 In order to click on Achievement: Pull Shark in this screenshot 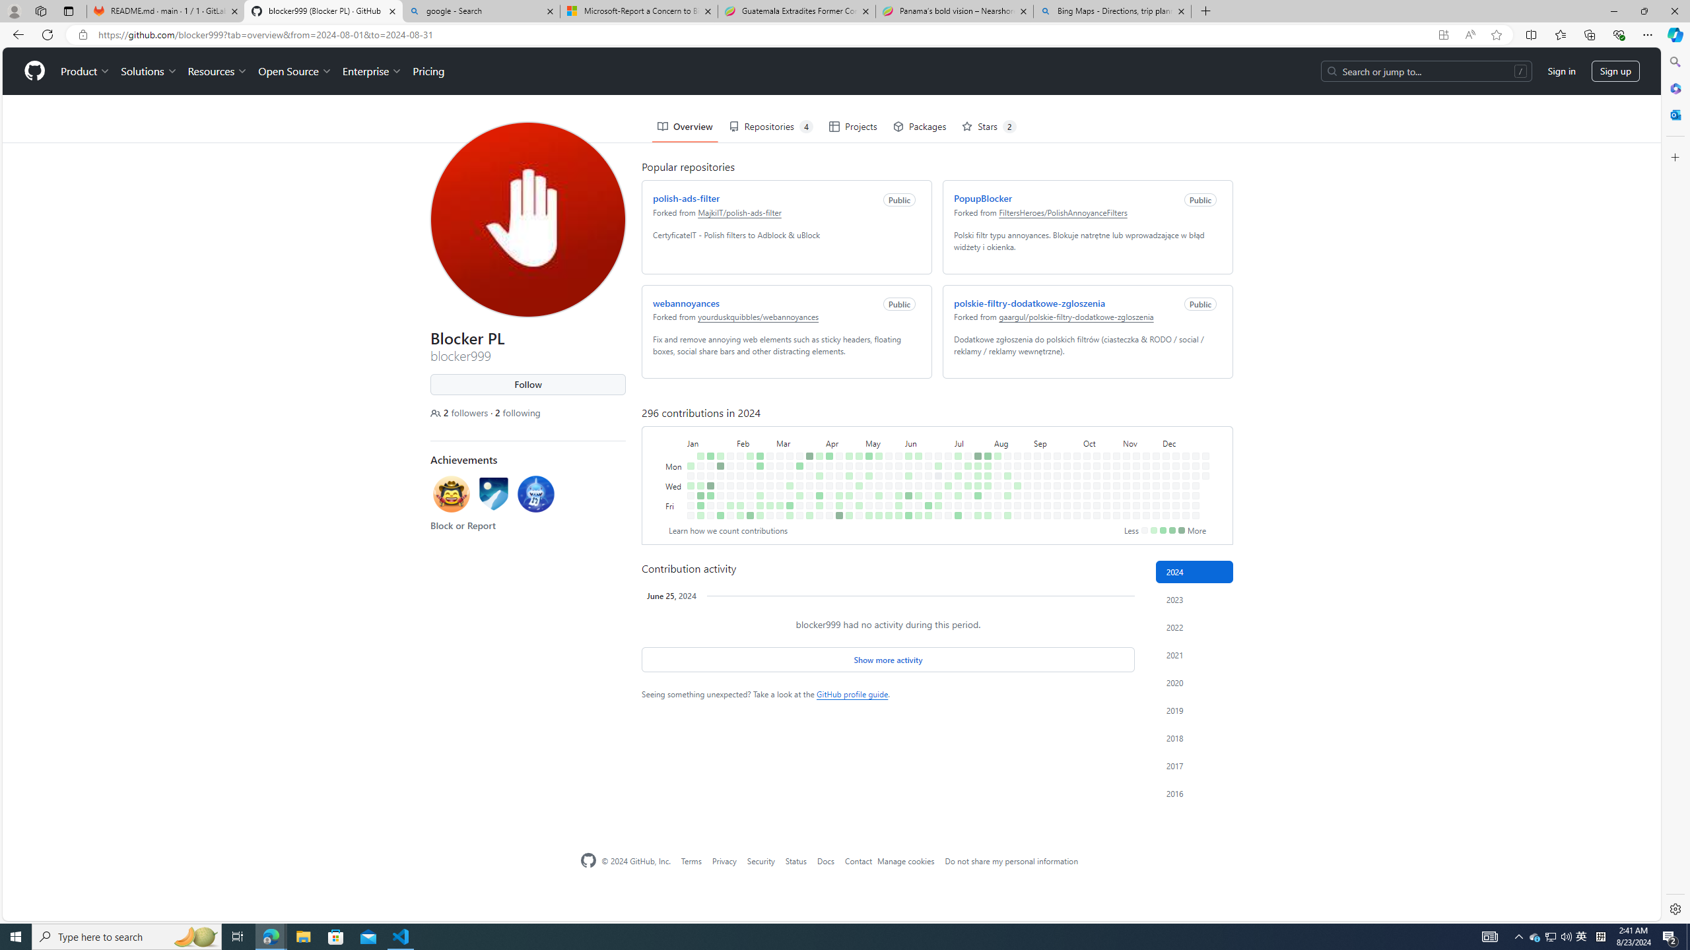, I will do `click(533, 446)`.